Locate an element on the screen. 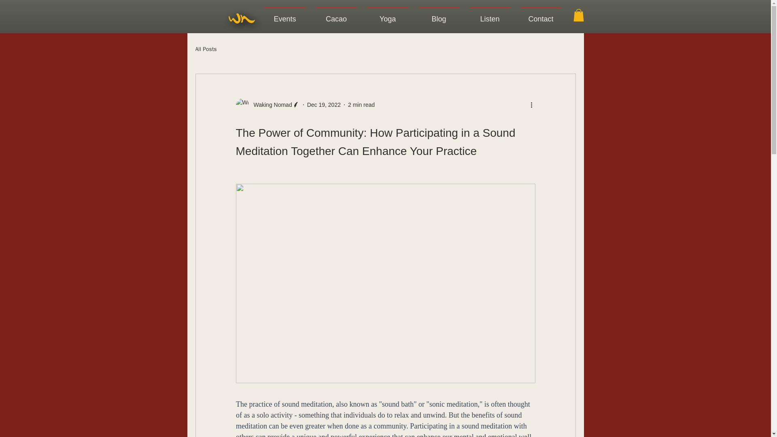 The image size is (777, 437). Blog is located at coordinates (439, 15).